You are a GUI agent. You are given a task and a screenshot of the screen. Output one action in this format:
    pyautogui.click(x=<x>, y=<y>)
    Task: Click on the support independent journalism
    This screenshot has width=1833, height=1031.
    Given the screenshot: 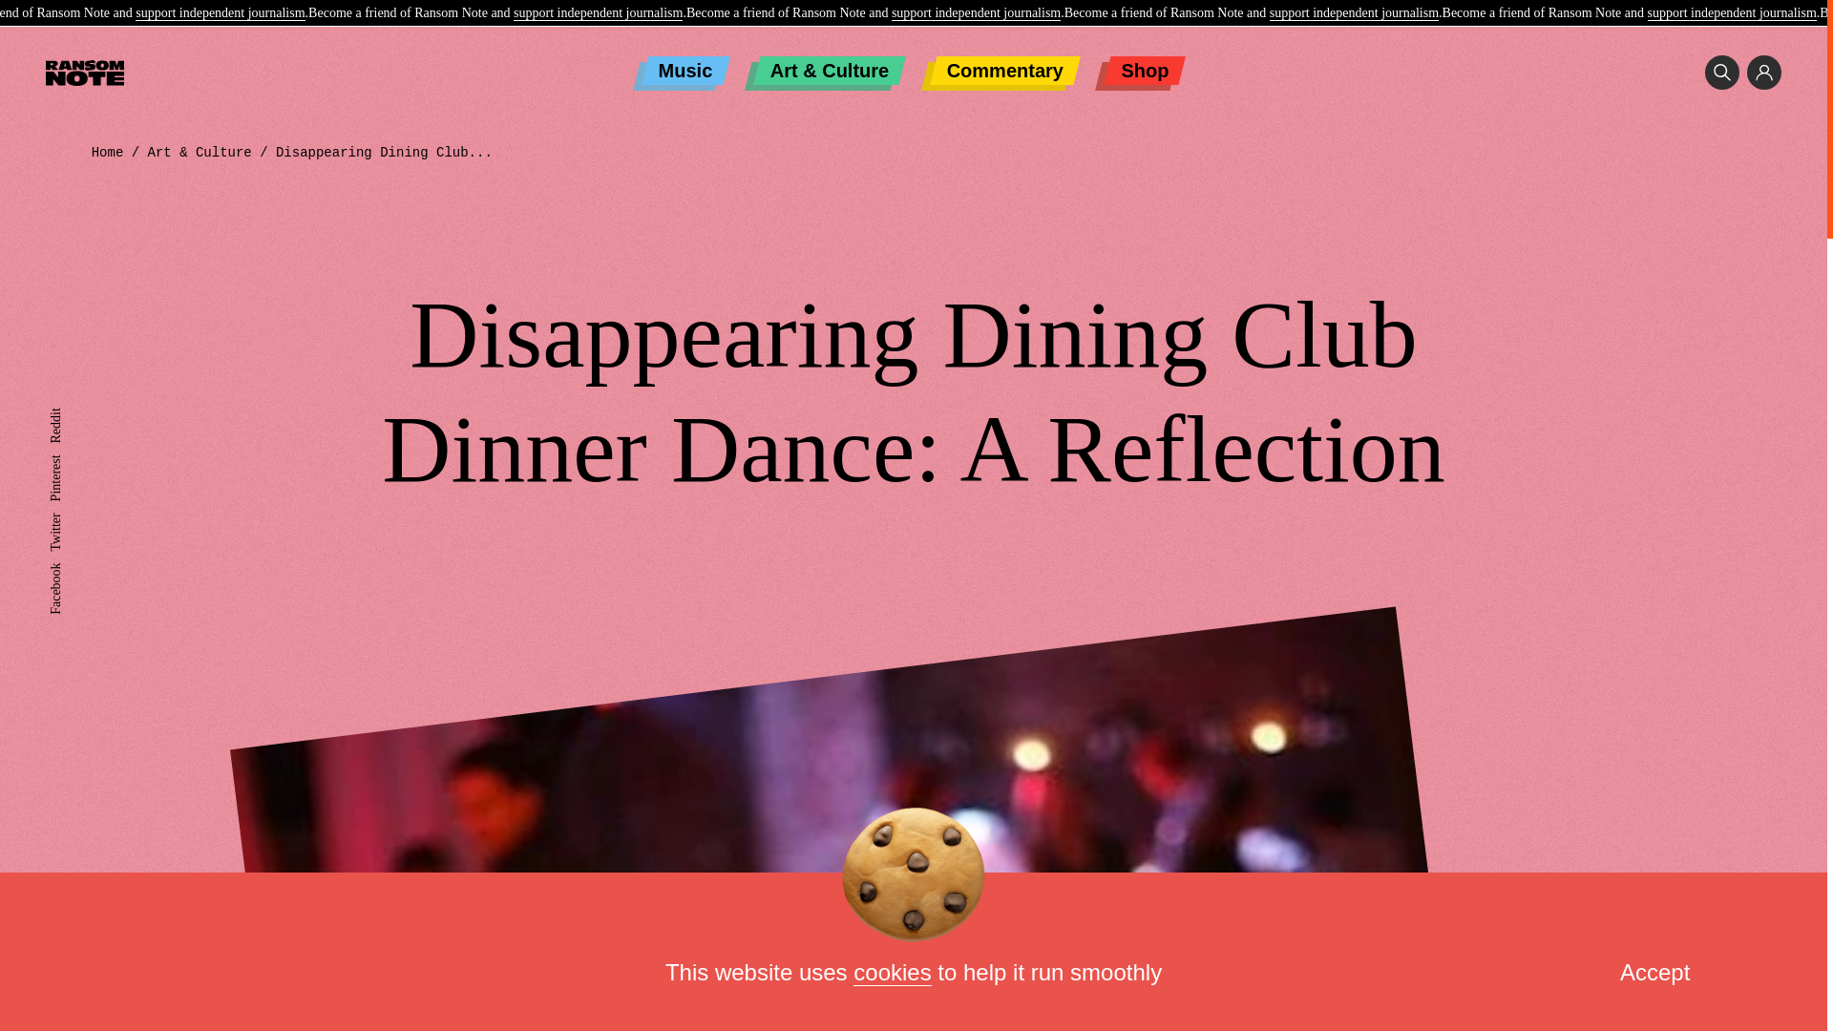 What is the action you would take?
    pyautogui.click(x=976, y=13)
    